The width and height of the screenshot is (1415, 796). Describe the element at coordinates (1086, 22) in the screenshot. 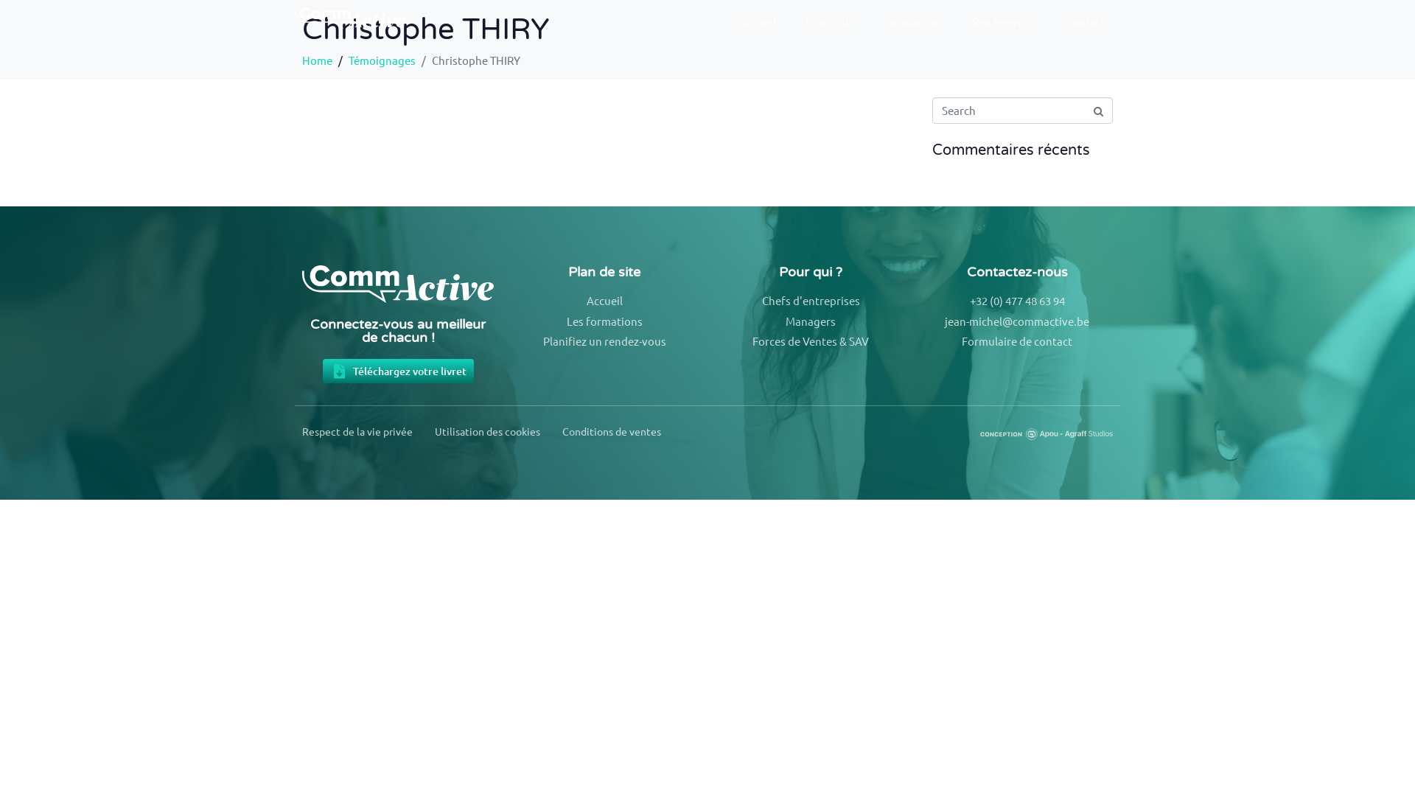

I see `Contact` at that location.